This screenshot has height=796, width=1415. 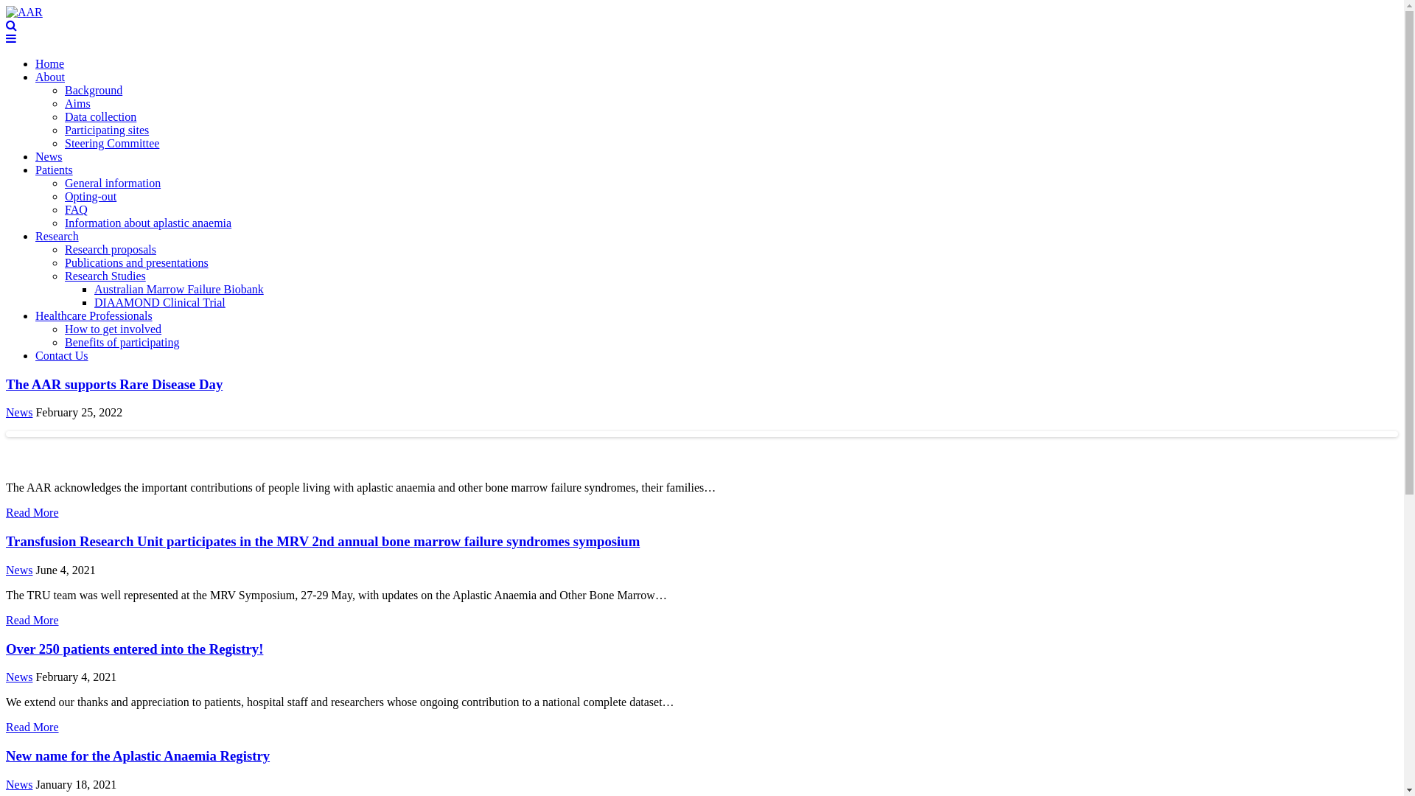 I want to click on News, so click(x=19, y=677).